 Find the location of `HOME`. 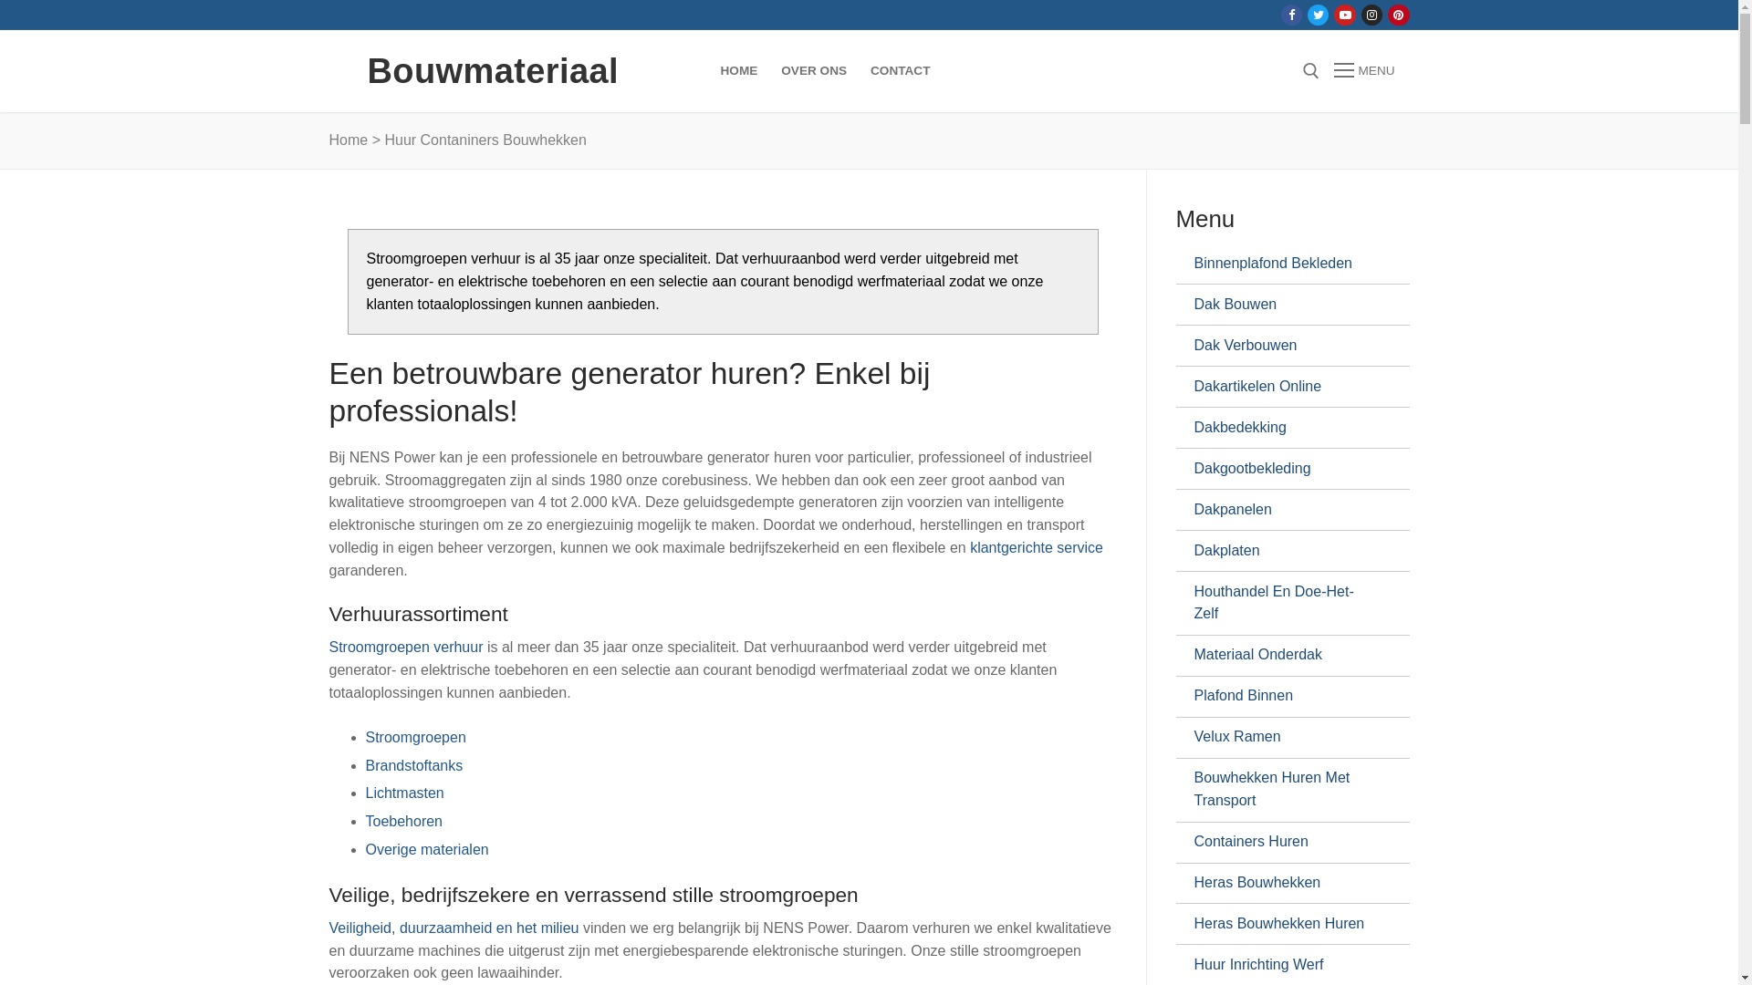

HOME is located at coordinates (739, 71).